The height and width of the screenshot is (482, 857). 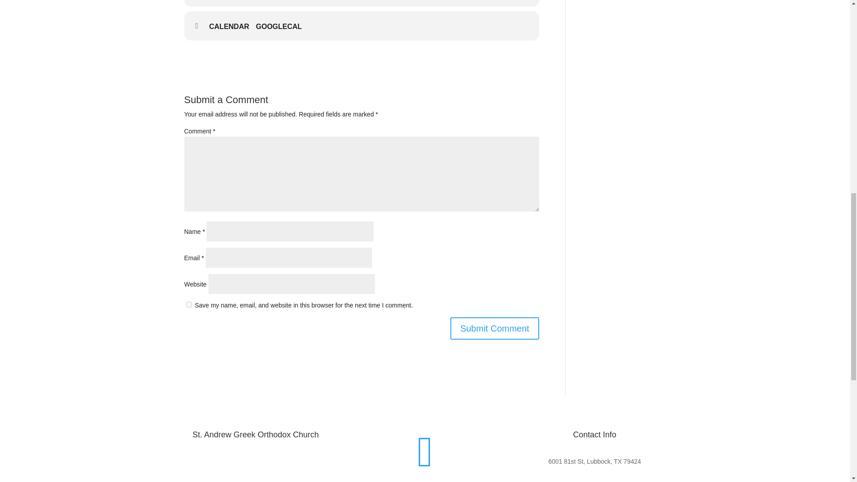 What do you see at coordinates (188, 304) in the screenshot?
I see `yes` at bounding box center [188, 304].